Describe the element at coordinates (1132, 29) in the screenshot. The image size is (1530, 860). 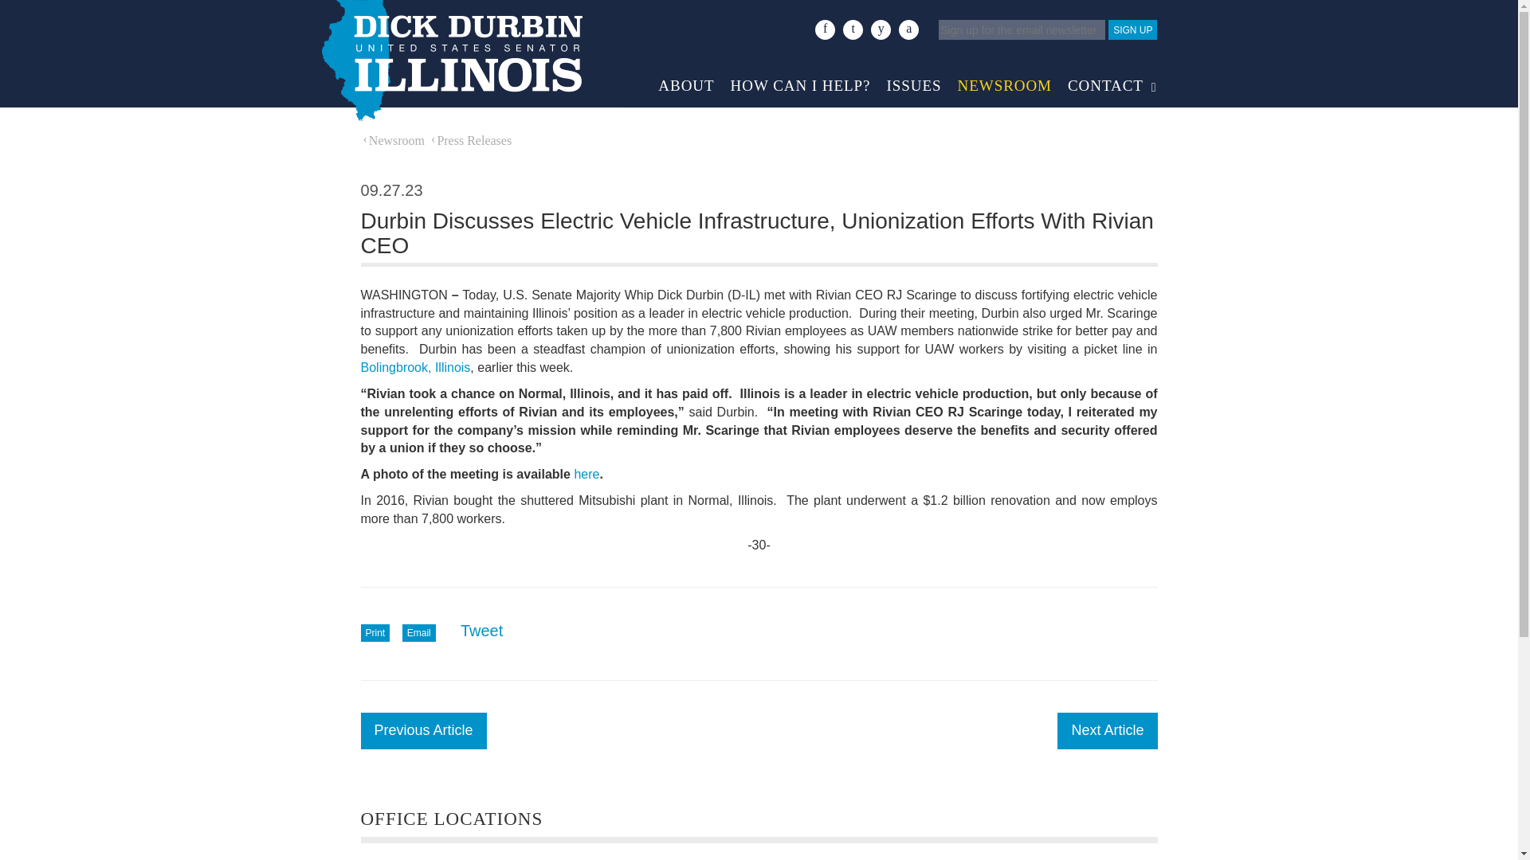
I see `SIGN UP` at that location.